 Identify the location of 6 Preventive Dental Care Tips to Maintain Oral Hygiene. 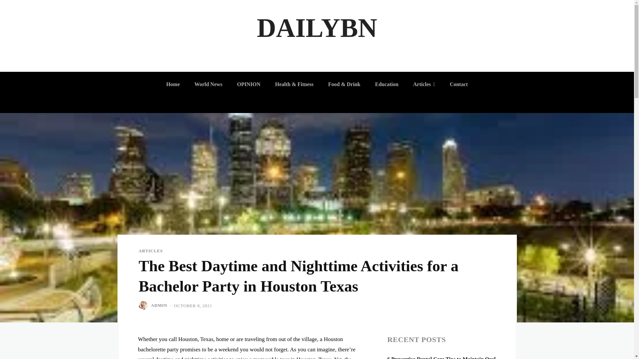
(441, 358).